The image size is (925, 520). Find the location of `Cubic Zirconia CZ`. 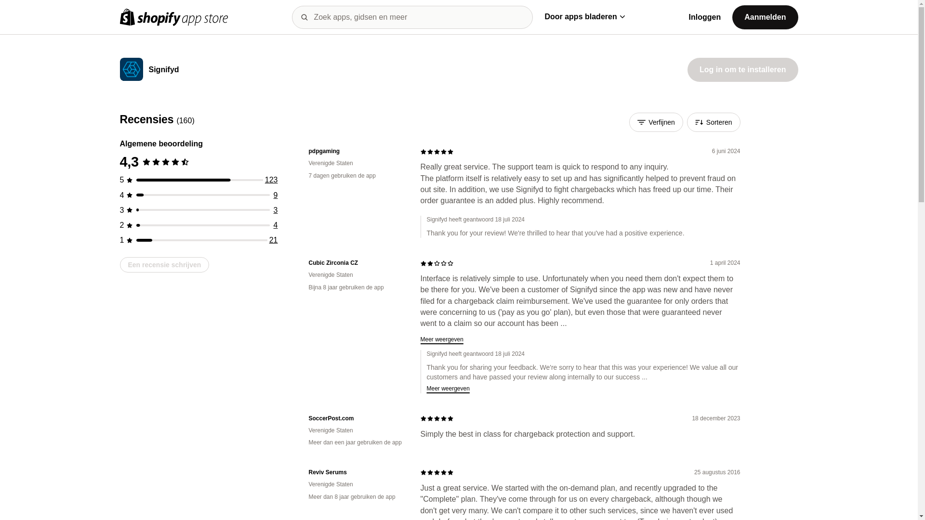

Cubic Zirconia CZ is located at coordinates (357, 263).